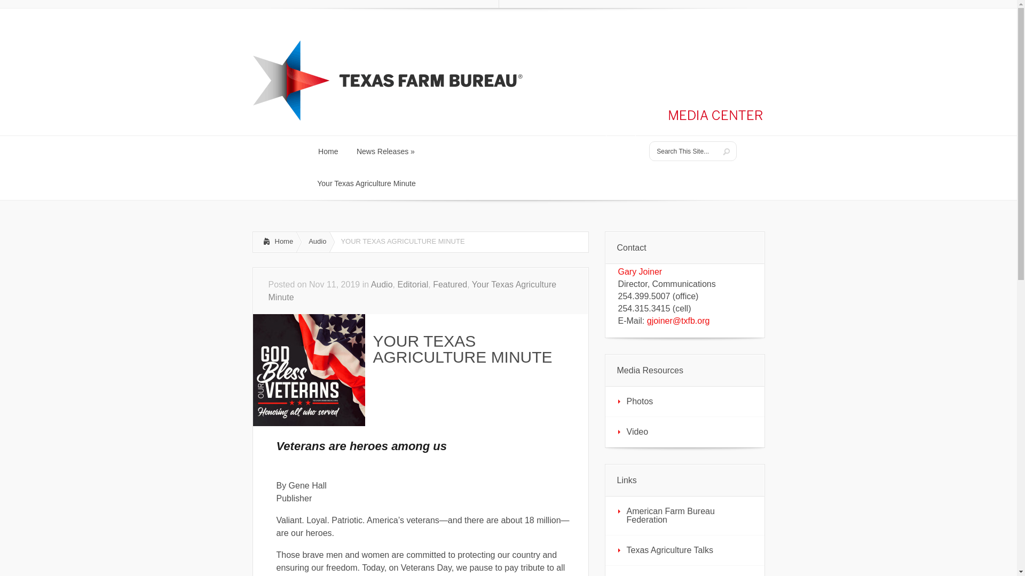  Describe the element at coordinates (316, 242) in the screenshot. I see `Your Texas Agriculture Minute` at that location.